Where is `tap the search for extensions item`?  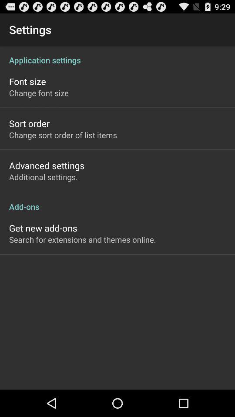 tap the search for extensions item is located at coordinates (83, 239).